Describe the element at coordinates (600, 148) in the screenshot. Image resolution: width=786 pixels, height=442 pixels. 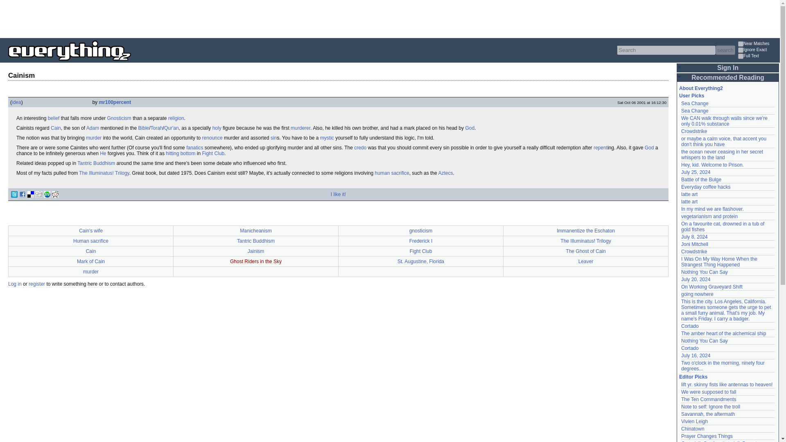
I see `repent` at that location.